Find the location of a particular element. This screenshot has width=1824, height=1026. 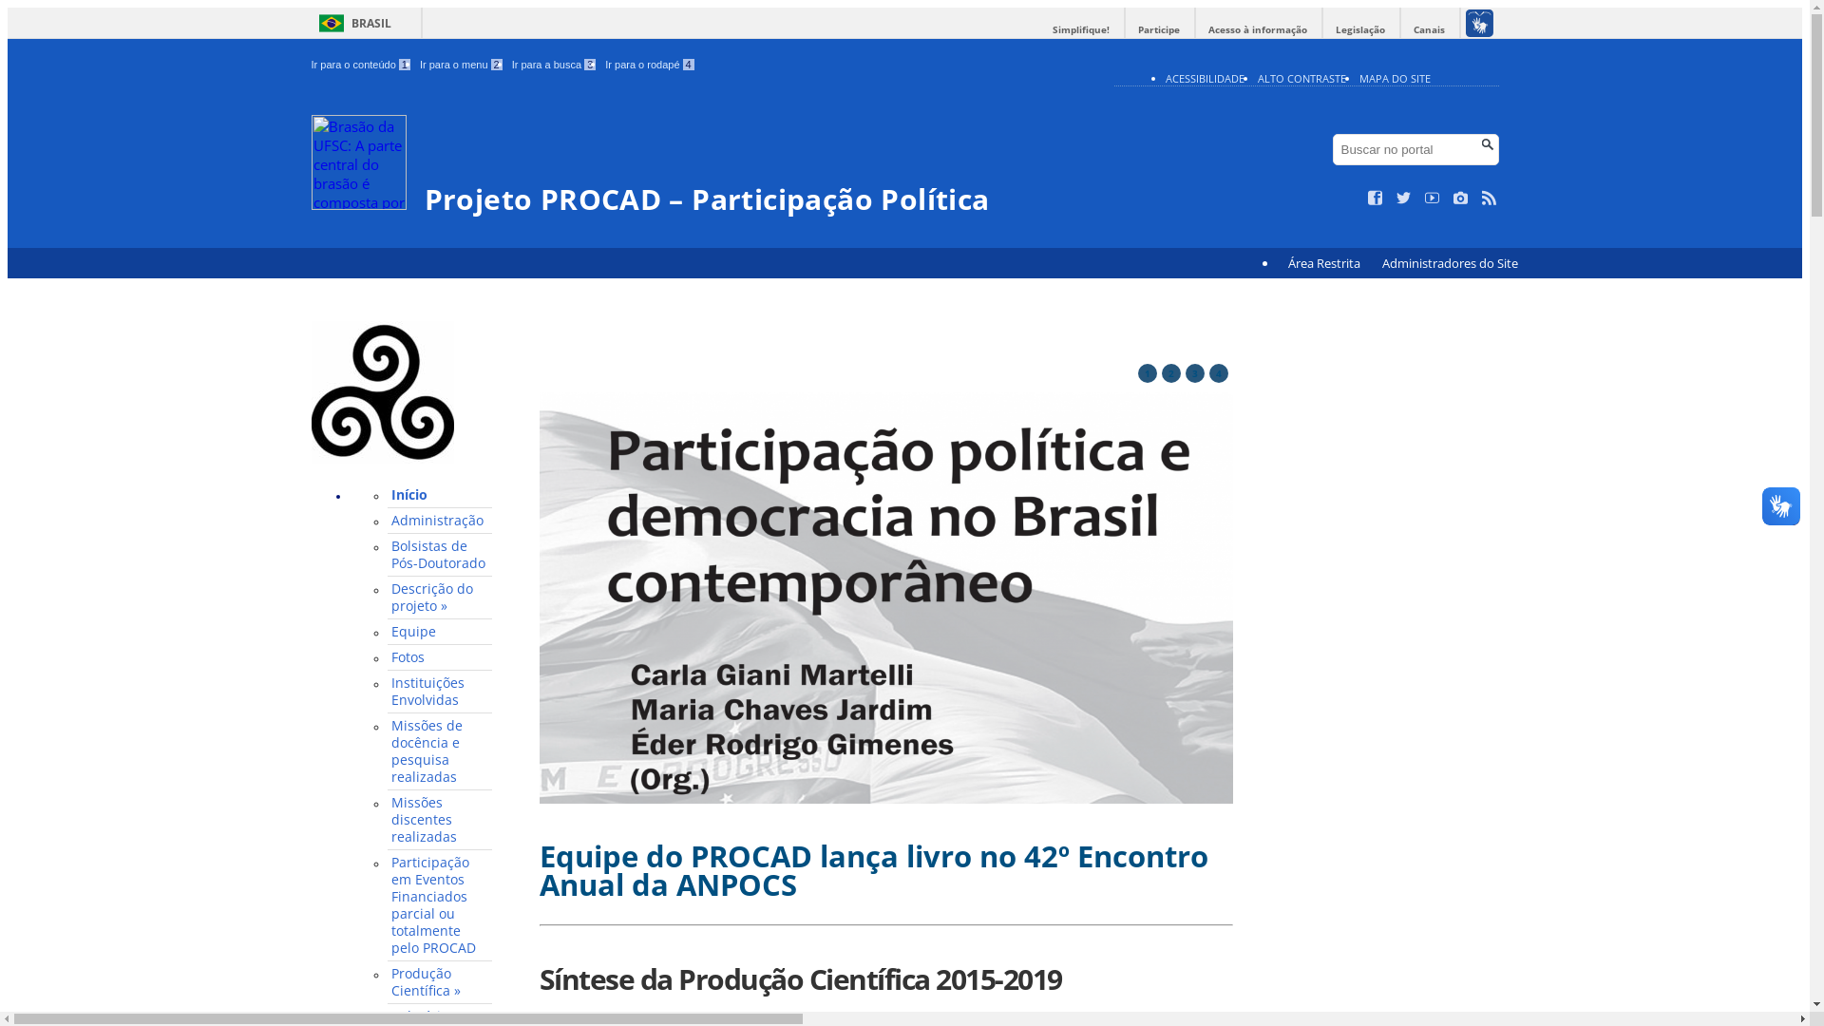

Participe is located at coordinates (1159, 30).